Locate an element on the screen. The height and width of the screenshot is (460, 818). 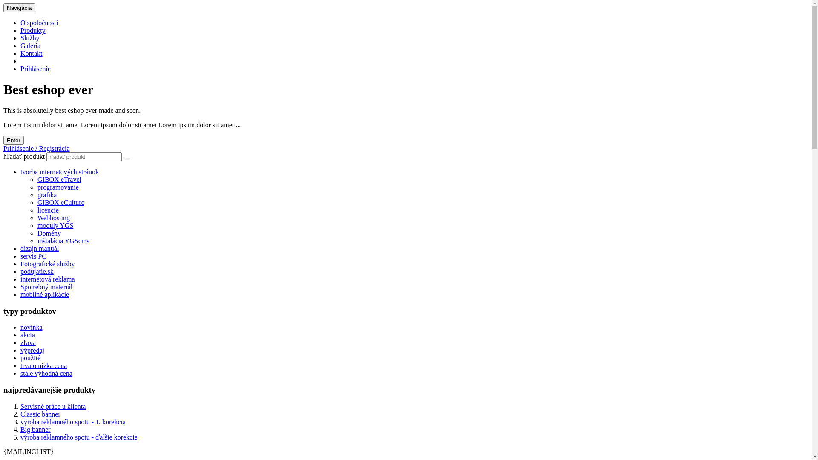
GIBOX eCulture is located at coordinates (61, 203).